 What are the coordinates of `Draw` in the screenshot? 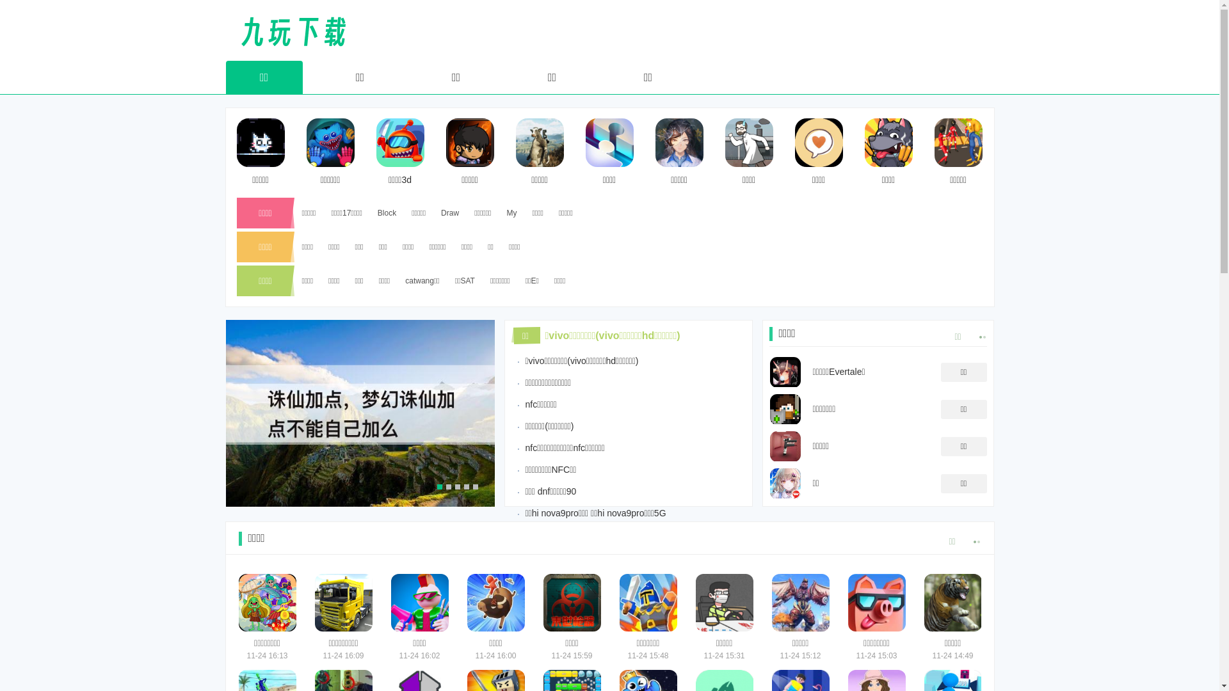 It's located at (450, 213).